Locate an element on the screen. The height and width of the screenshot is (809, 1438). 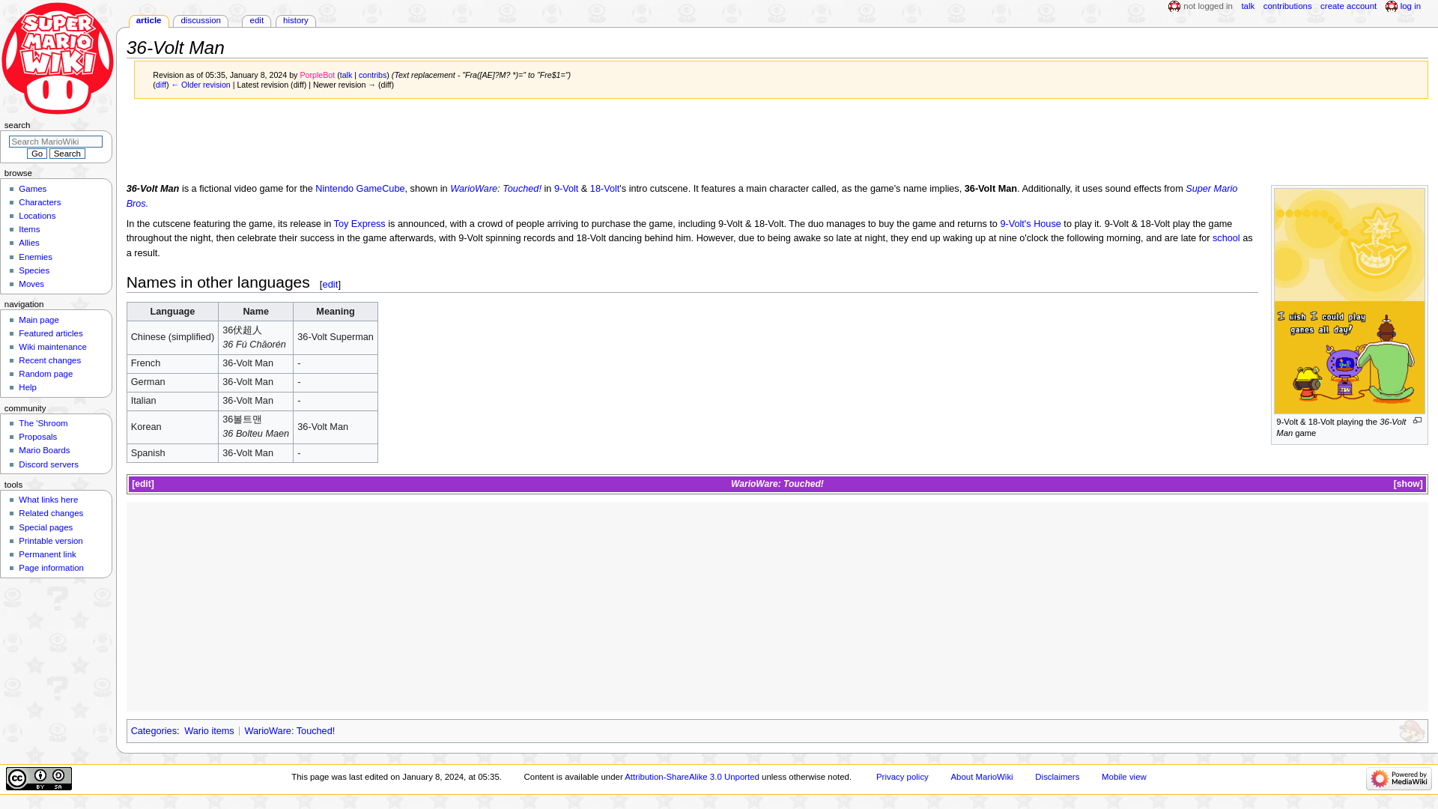
show is located at coordinates (1408, 484).